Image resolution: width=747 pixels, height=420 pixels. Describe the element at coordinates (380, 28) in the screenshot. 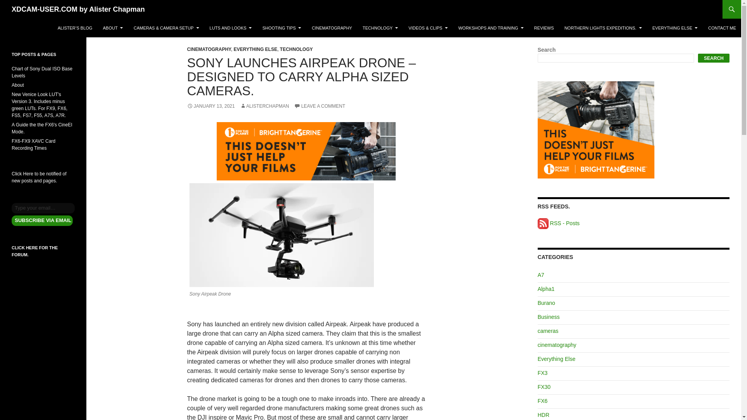

I see `TECHNOLOGY` at that location.